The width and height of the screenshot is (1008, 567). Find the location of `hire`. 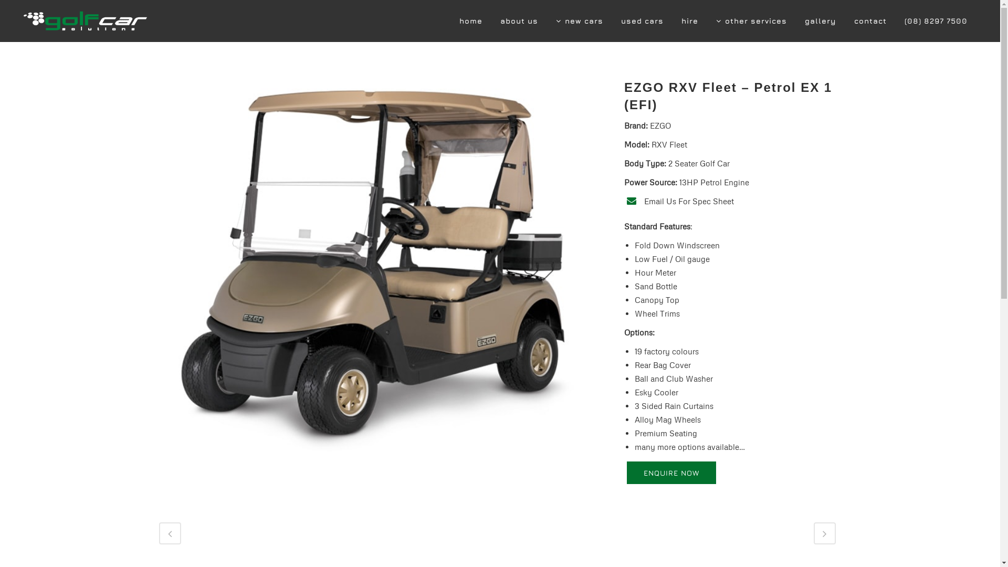

hire is located at coordinates (690, 21).